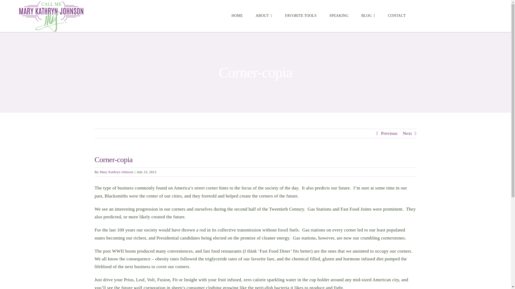  What do you see at coordinates (116, 172) in the screenshot?
I see `Posts by Mary Kathryn Johnson` at bounding box center [116, 172].